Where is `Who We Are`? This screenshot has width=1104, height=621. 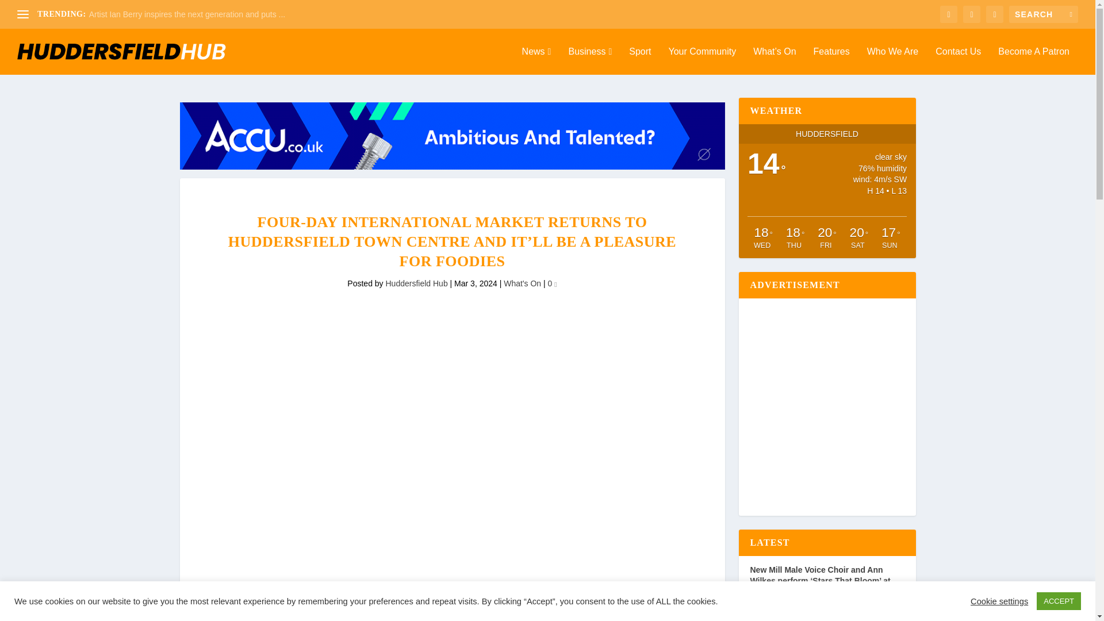 Who We Are is located at coordinates (892, 61).